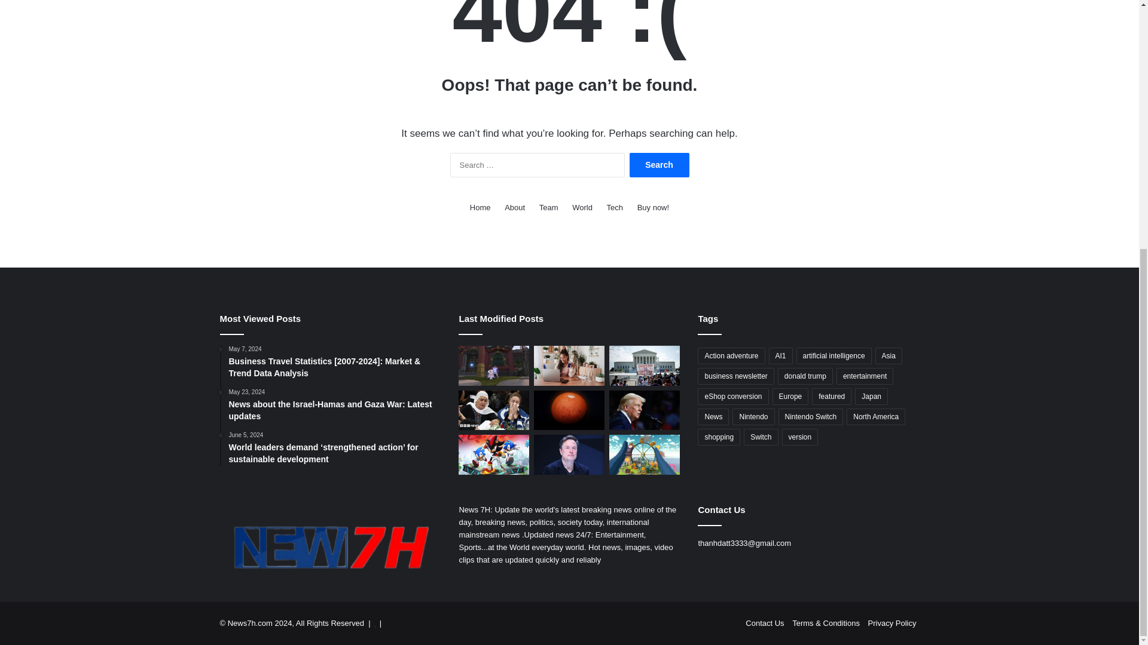 Image resolution: width=1148 pixels, height=645 pixels. Describe the element at coordinates (653, 207) in the screenshot. I see `Buy now!` at that location.